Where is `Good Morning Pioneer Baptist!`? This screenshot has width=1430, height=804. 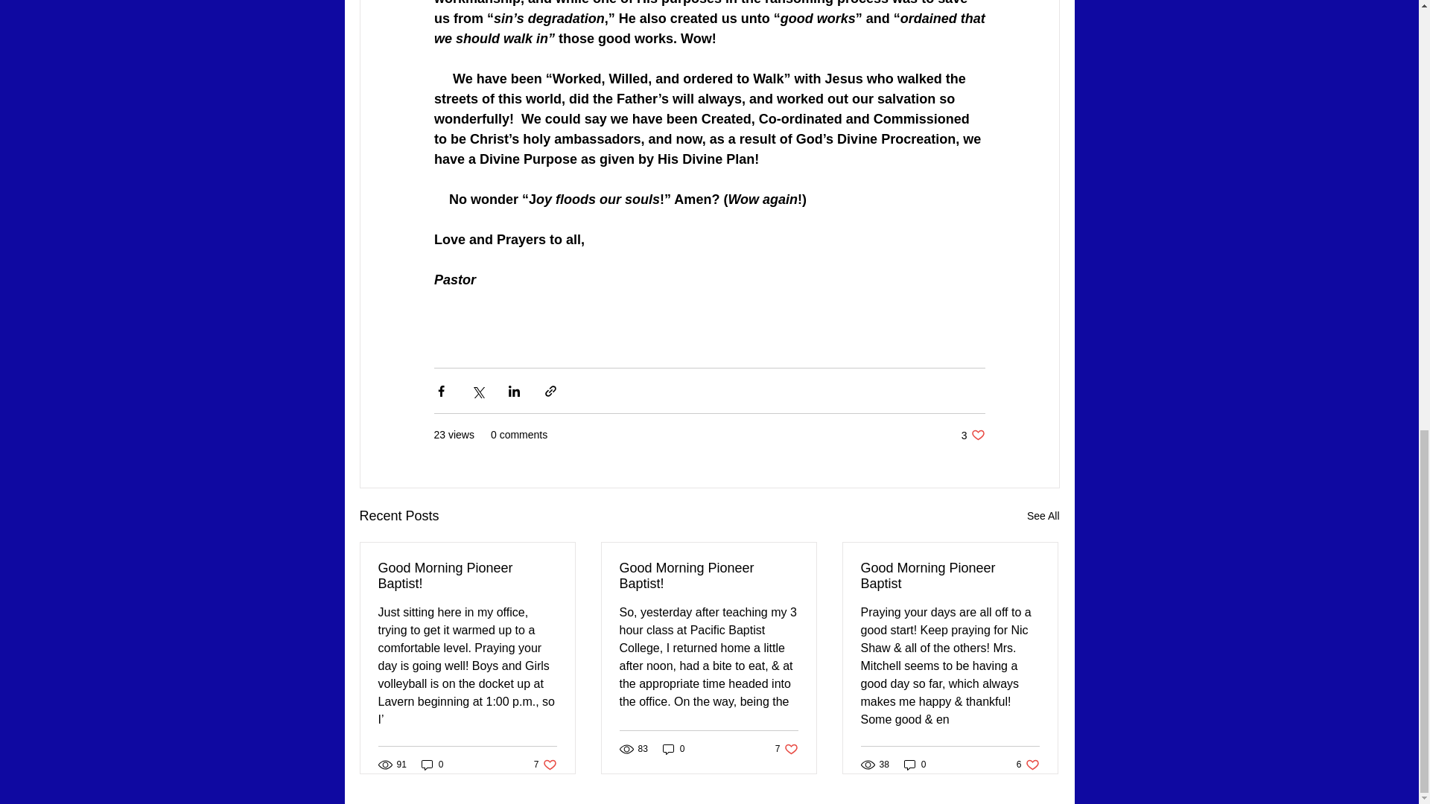
Good Morning Pioneer Baptist! is located at coordinates (915, 764).